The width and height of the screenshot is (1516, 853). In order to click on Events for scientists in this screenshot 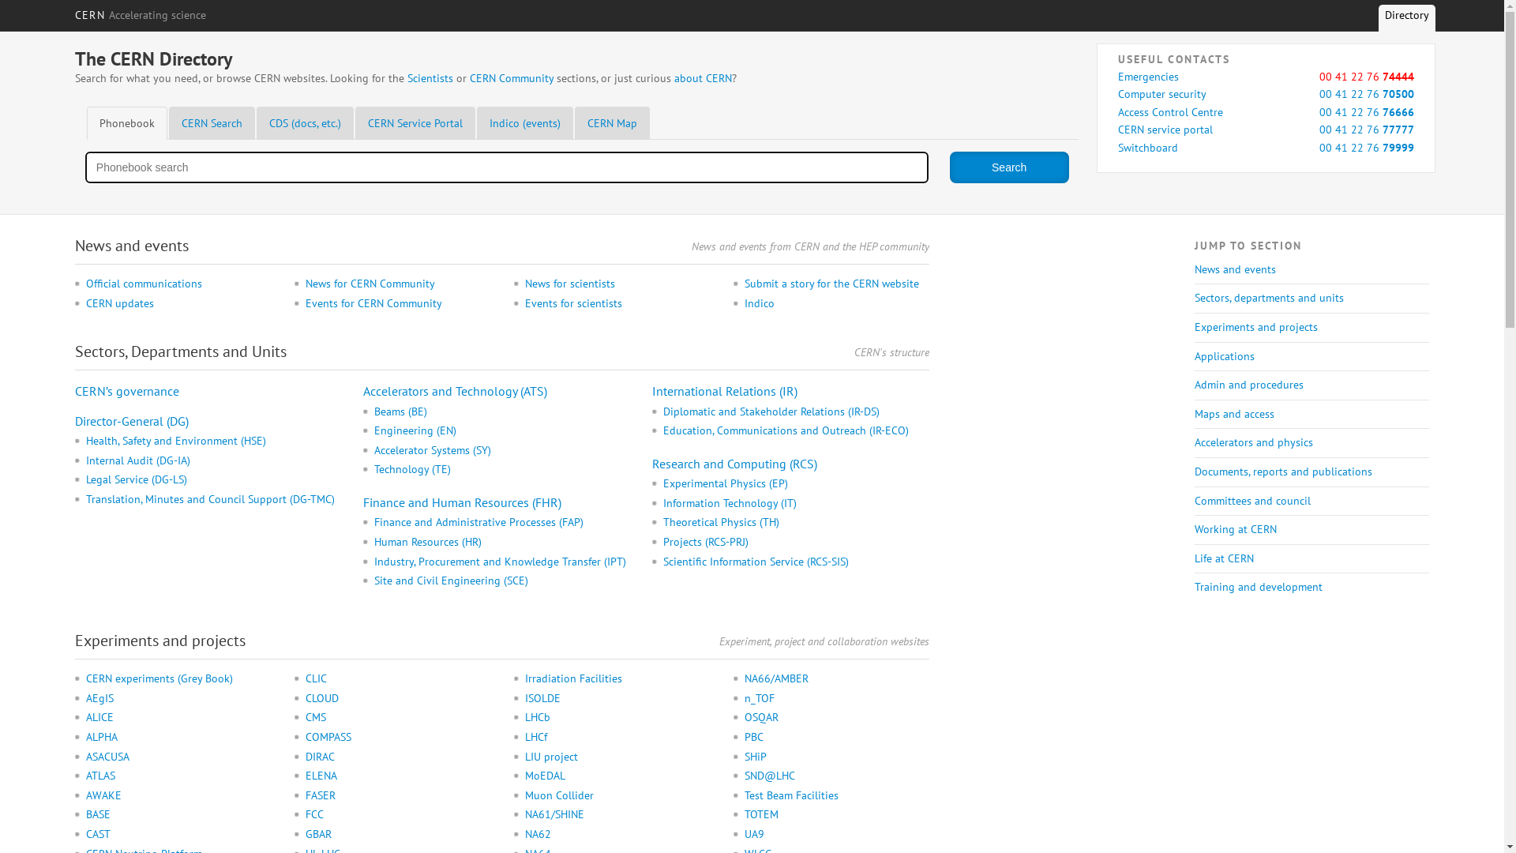, I will do `click(617, 304)`.